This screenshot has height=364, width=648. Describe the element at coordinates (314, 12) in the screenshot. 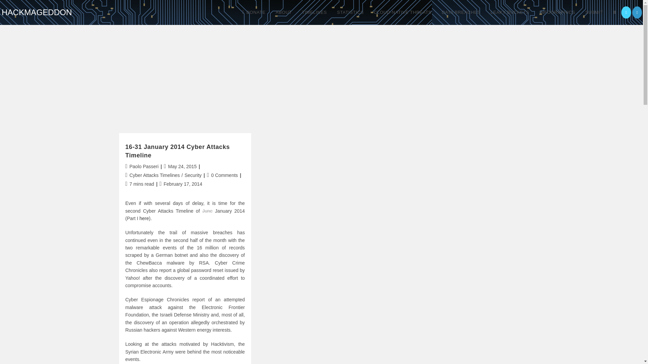

I see `TIMELINES` at that location.